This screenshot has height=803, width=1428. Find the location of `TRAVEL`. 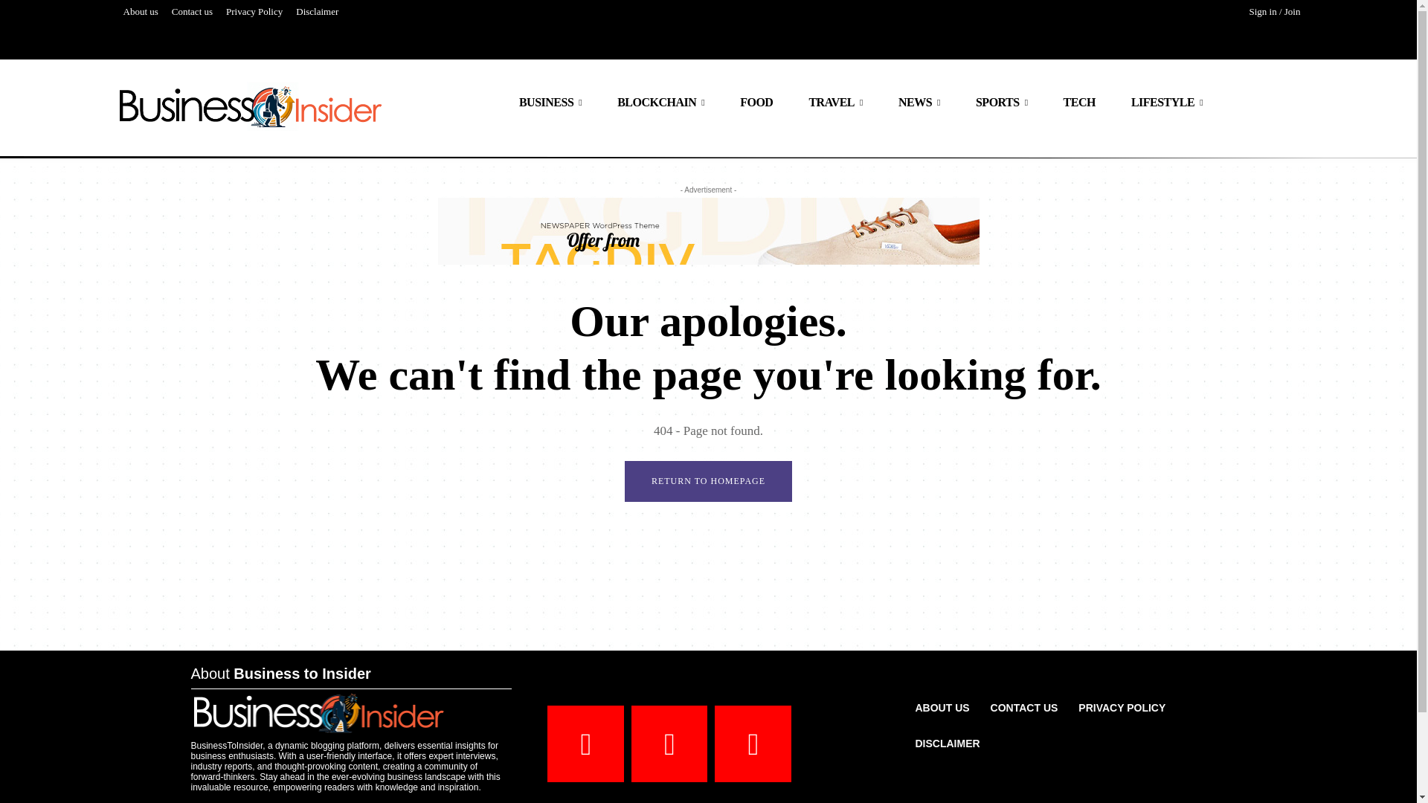

TRAVEL is located at coordinates (836, 103).